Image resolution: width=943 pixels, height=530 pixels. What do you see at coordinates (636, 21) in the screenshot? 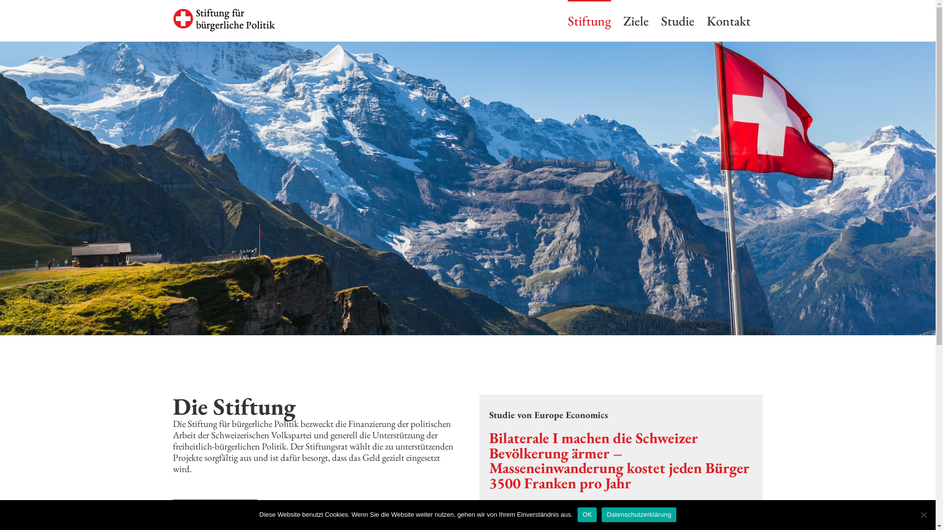
I see `Ziele` at bounding box center [636, 21].